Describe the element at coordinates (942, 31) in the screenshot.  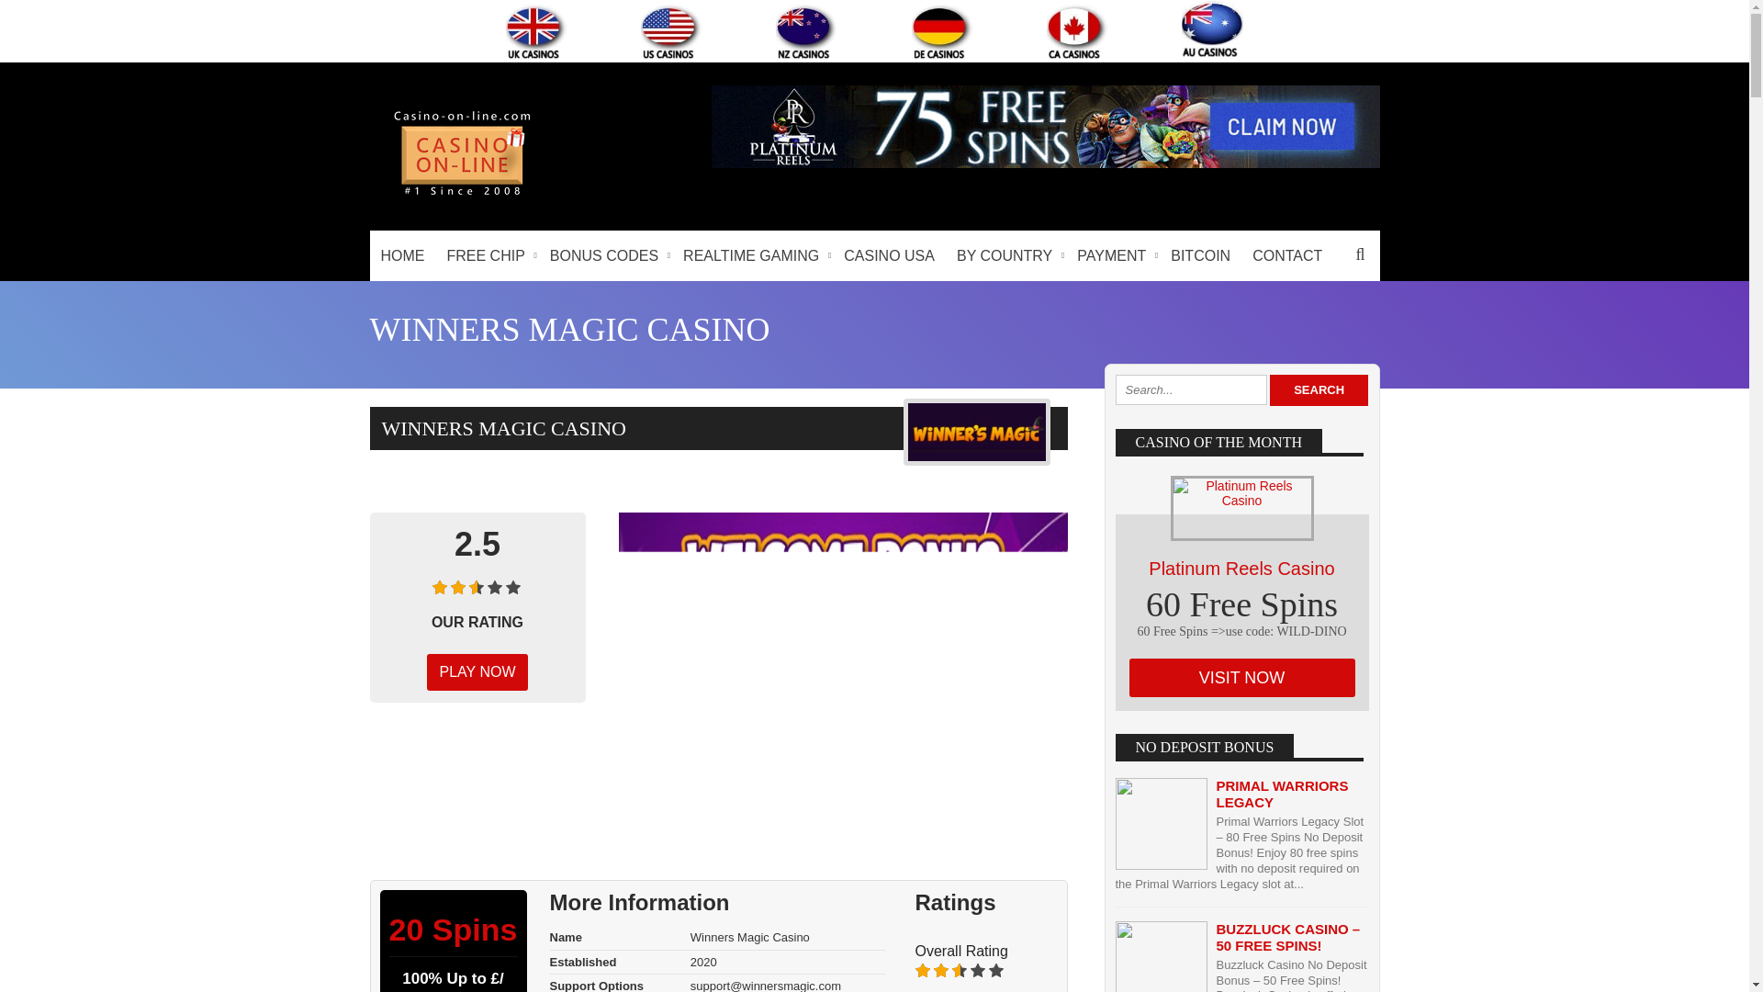
I see `DE Casino` at that location.